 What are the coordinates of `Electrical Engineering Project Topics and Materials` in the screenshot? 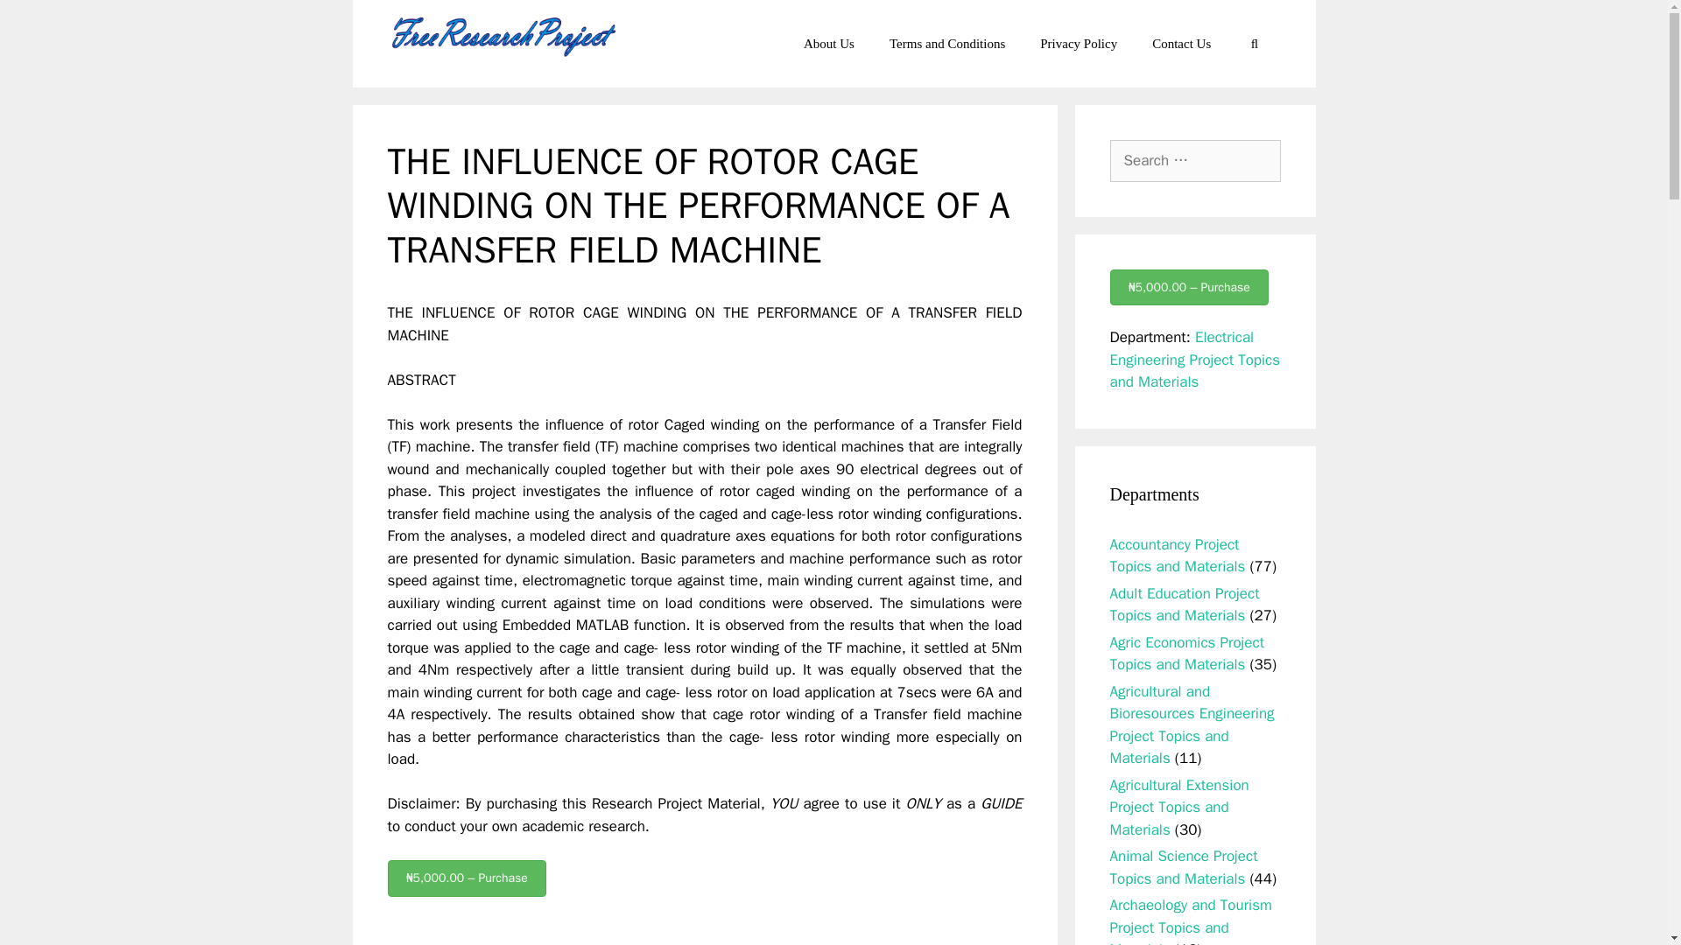 It's located at (1195, 359).